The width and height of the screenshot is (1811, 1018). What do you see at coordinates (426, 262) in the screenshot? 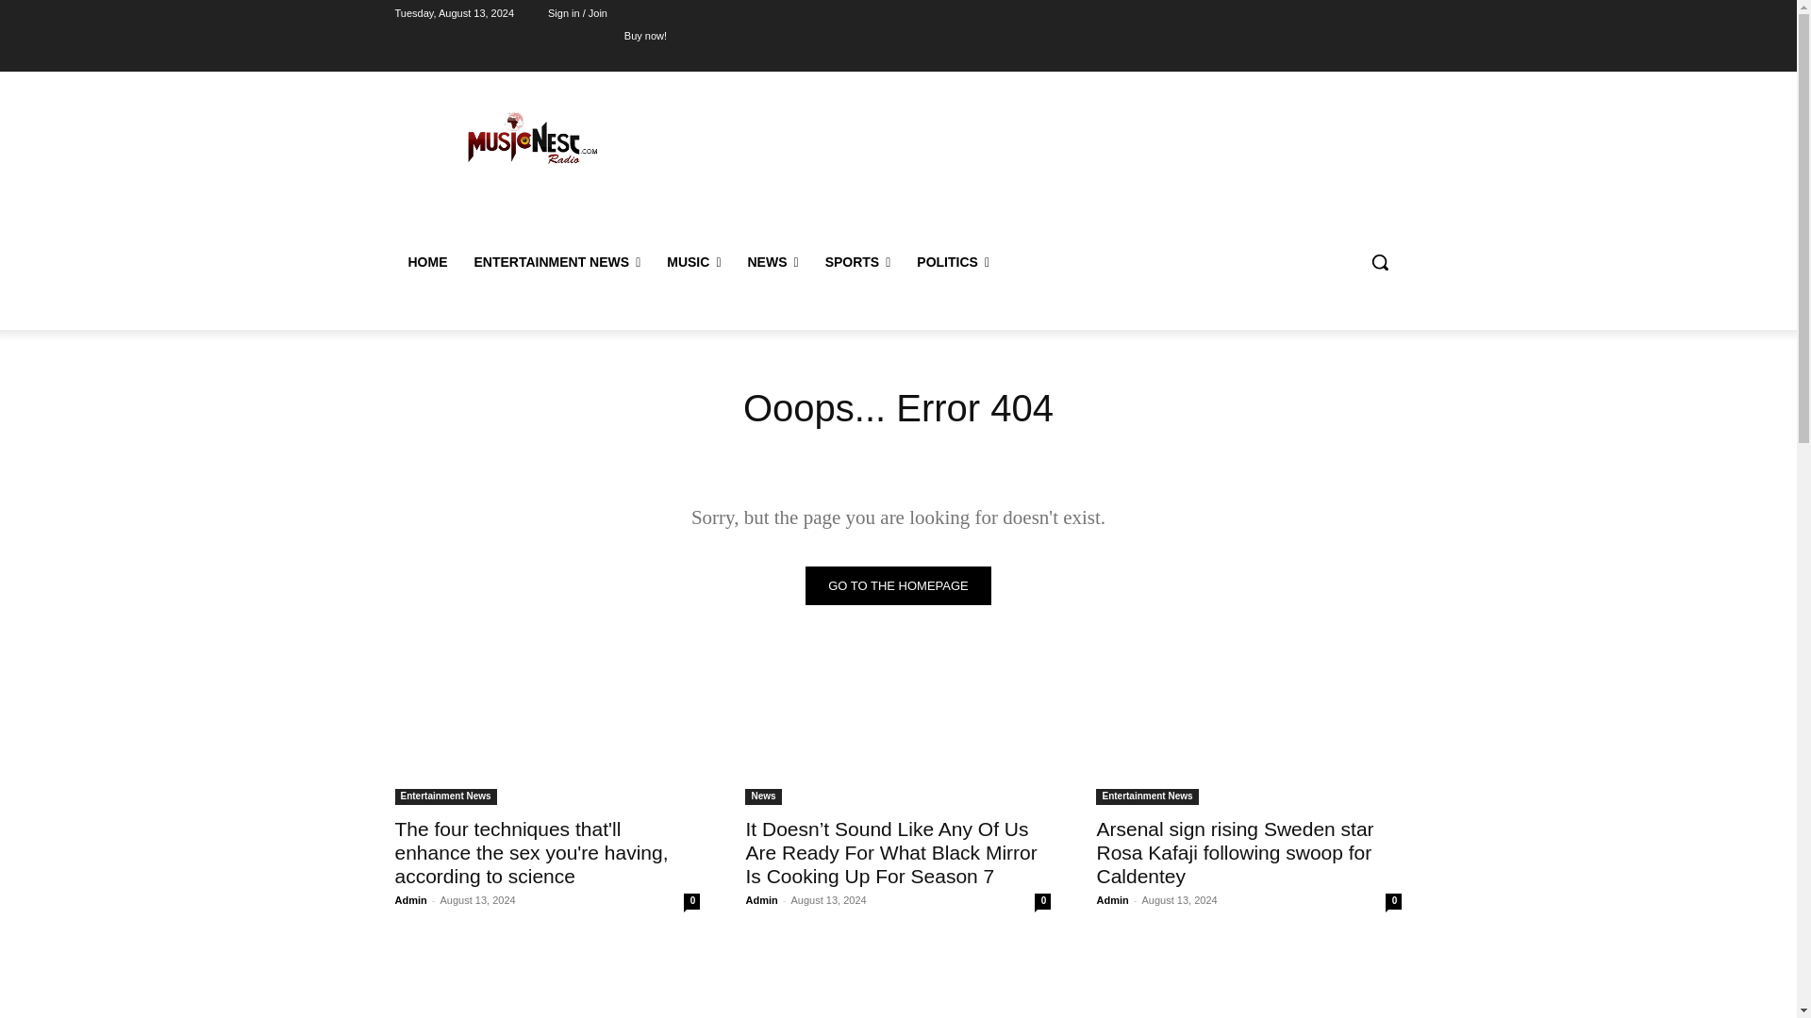
I see `HOME` at bounding box center [426, 262].